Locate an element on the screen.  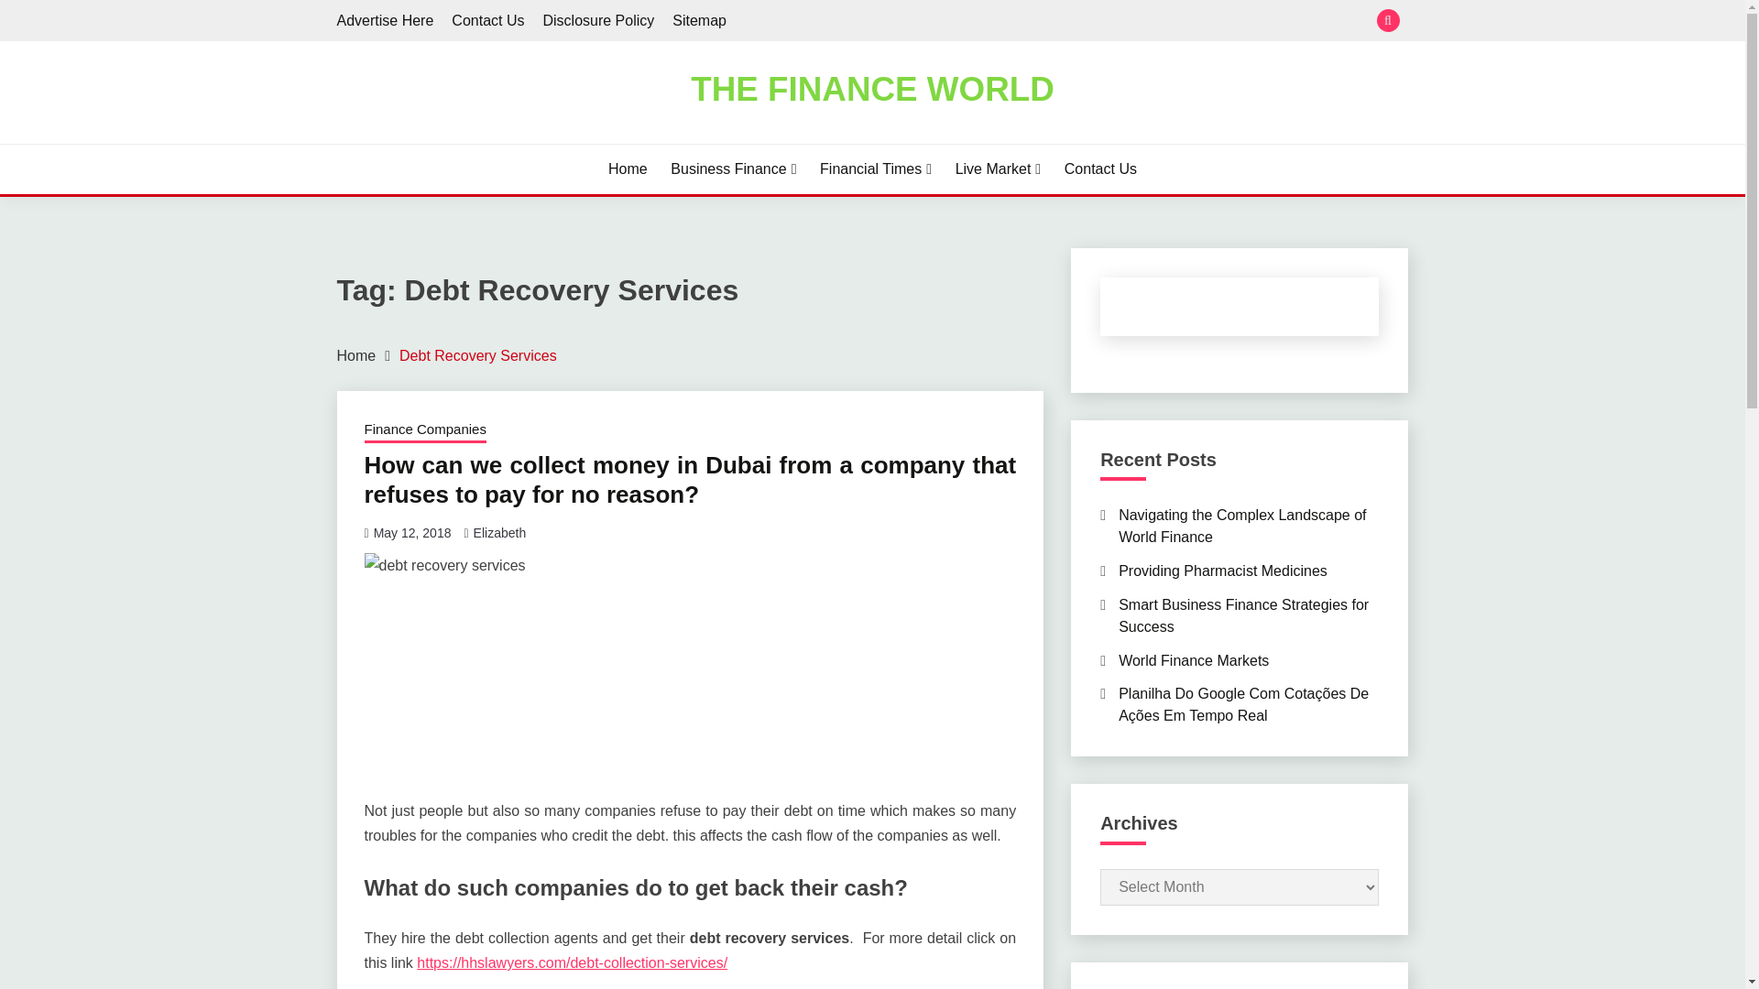
Business Finance is located at coordinates (733, 168).